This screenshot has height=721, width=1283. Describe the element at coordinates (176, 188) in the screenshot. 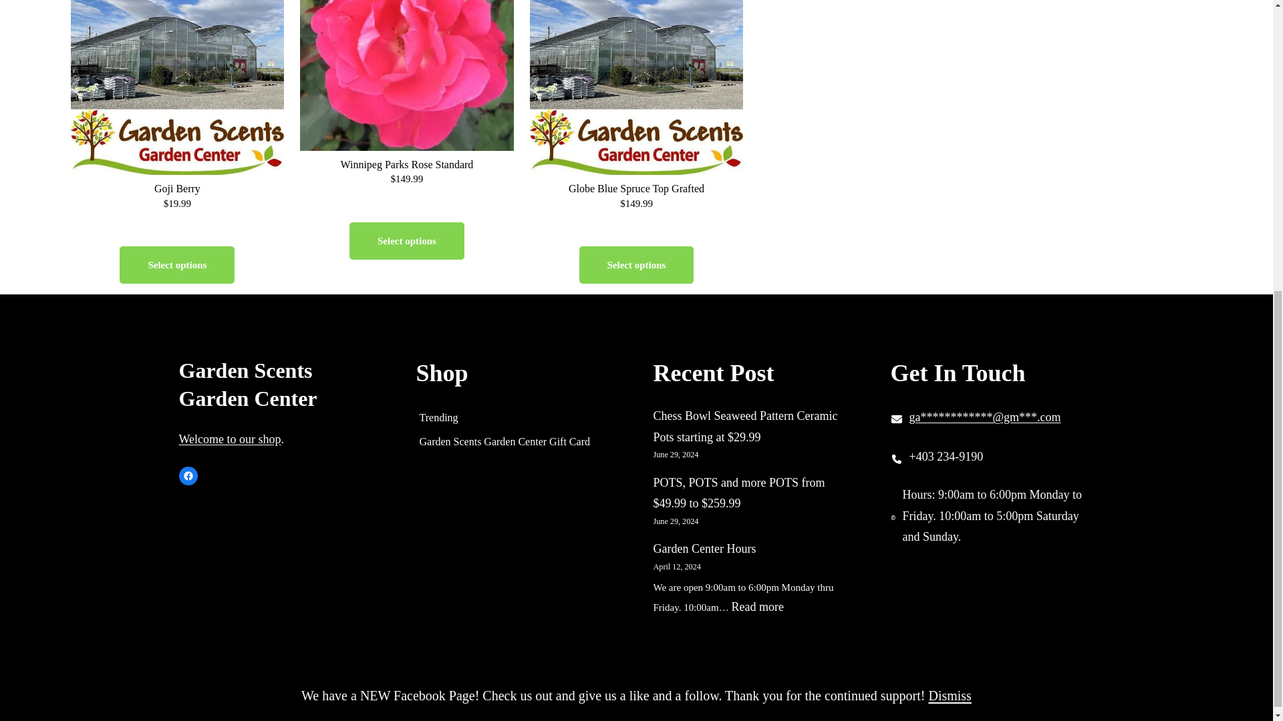

I see `Goji Berry` at that location.